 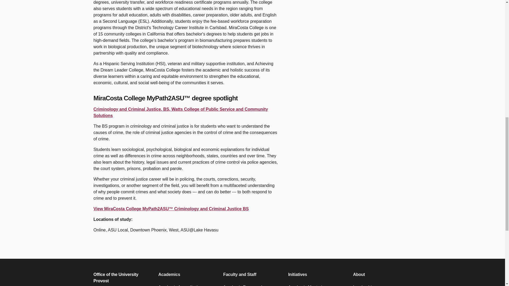 I want to click on Academics, so click(x=187, y=274).